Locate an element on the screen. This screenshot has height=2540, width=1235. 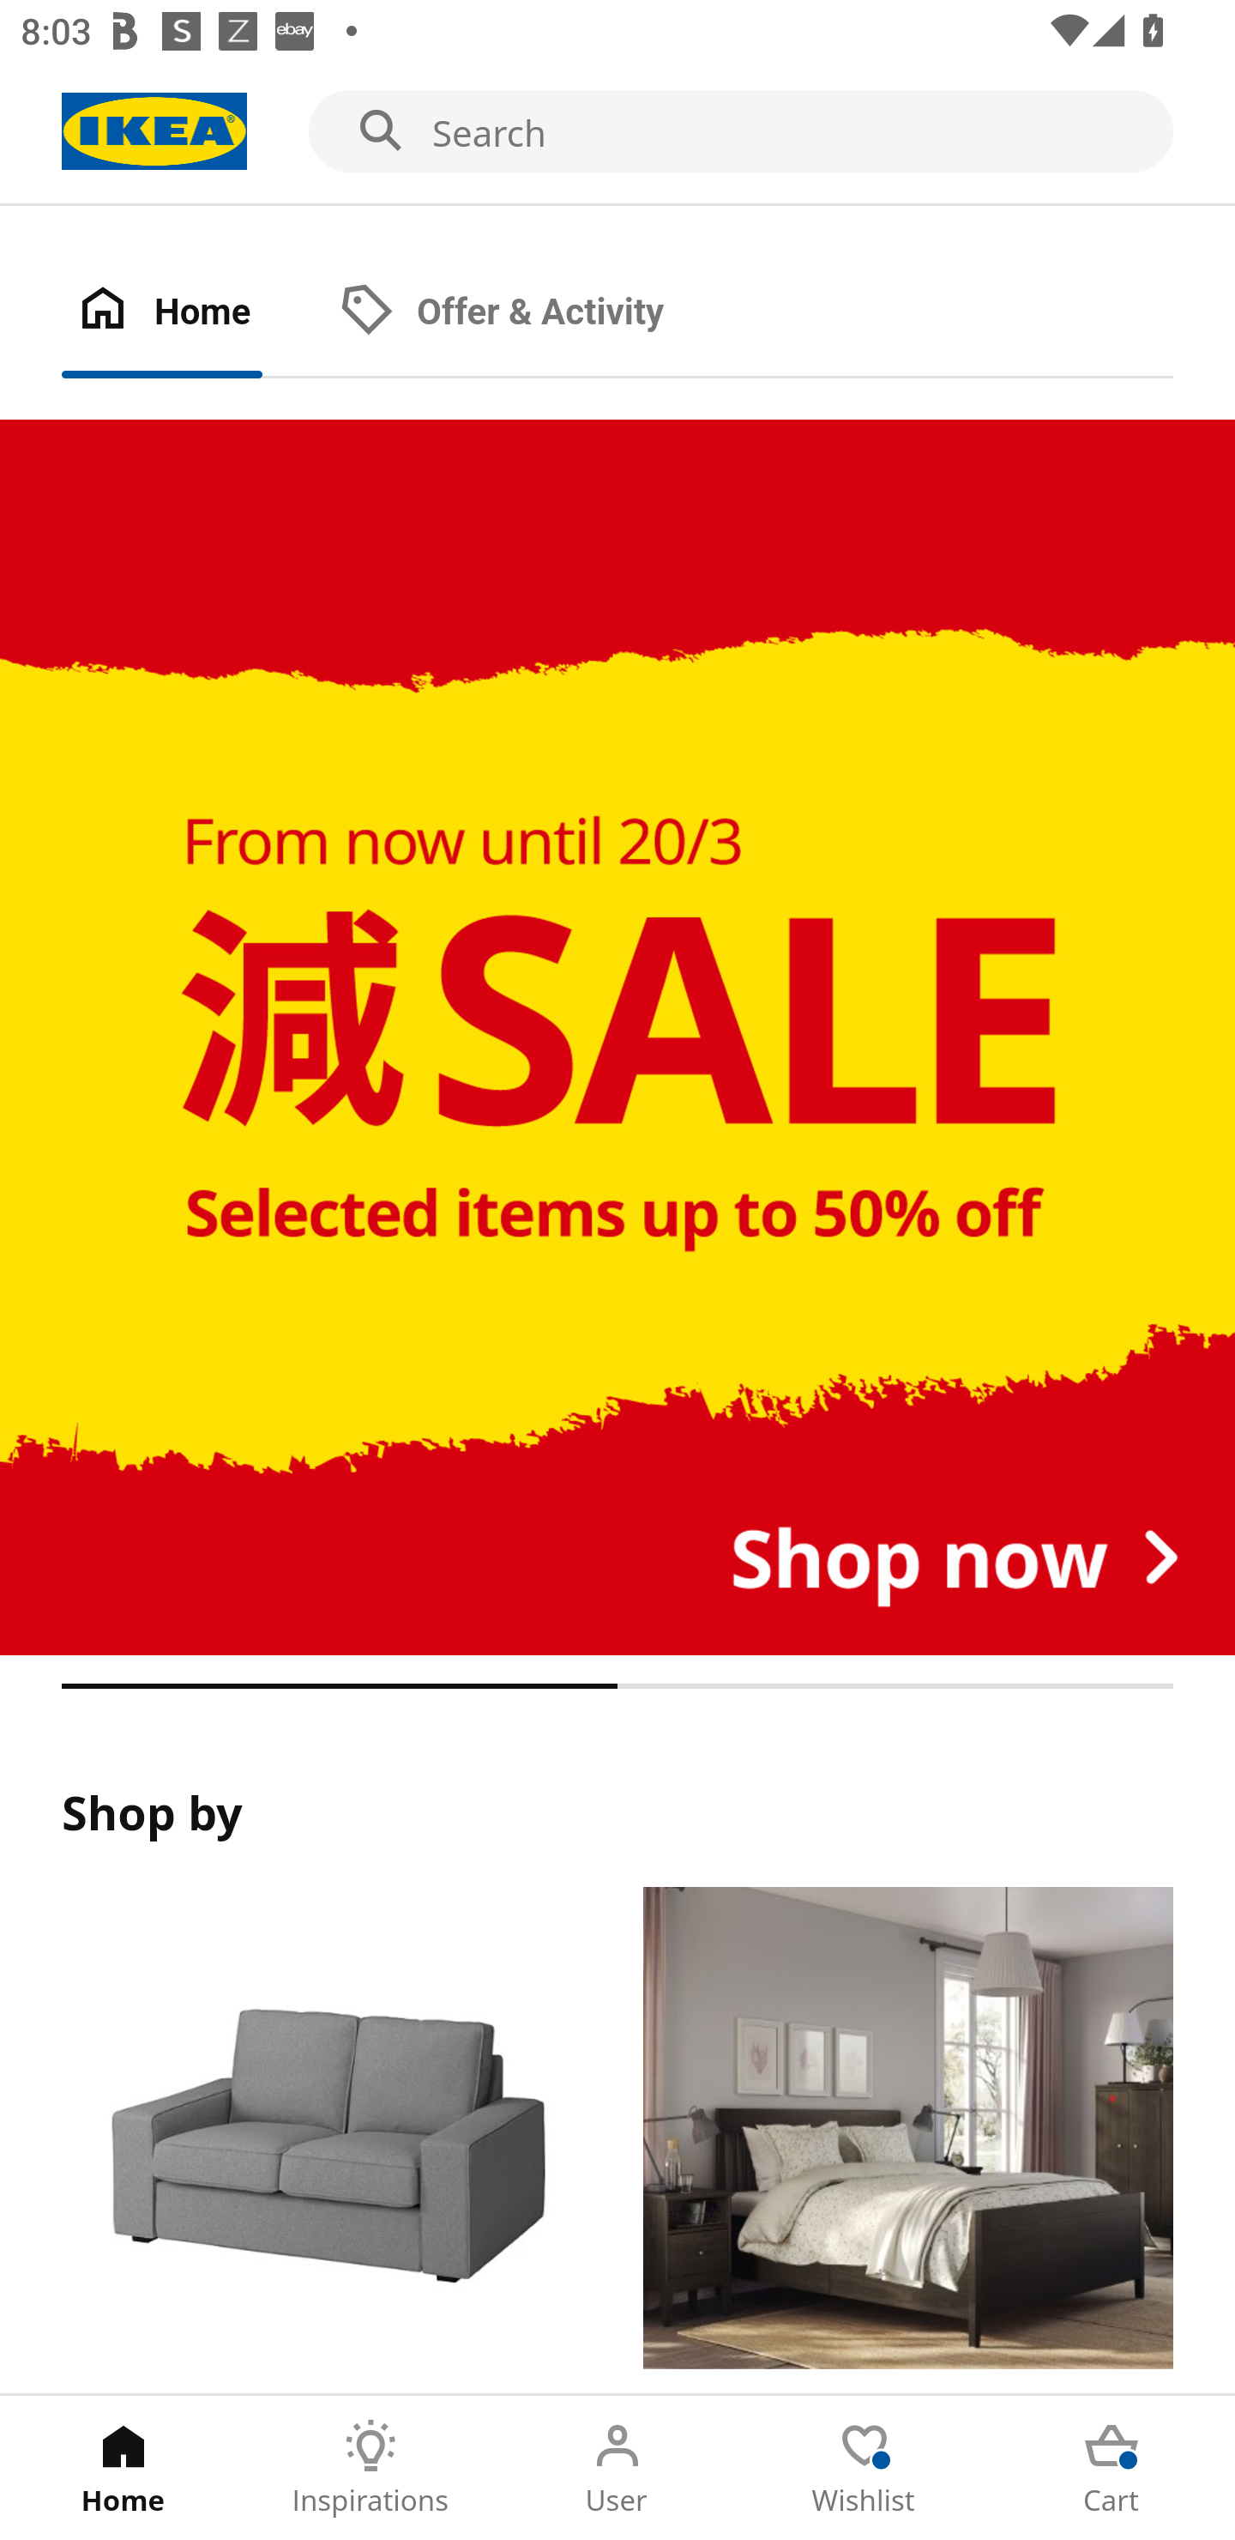
Search is located at coordinates (617, 132).